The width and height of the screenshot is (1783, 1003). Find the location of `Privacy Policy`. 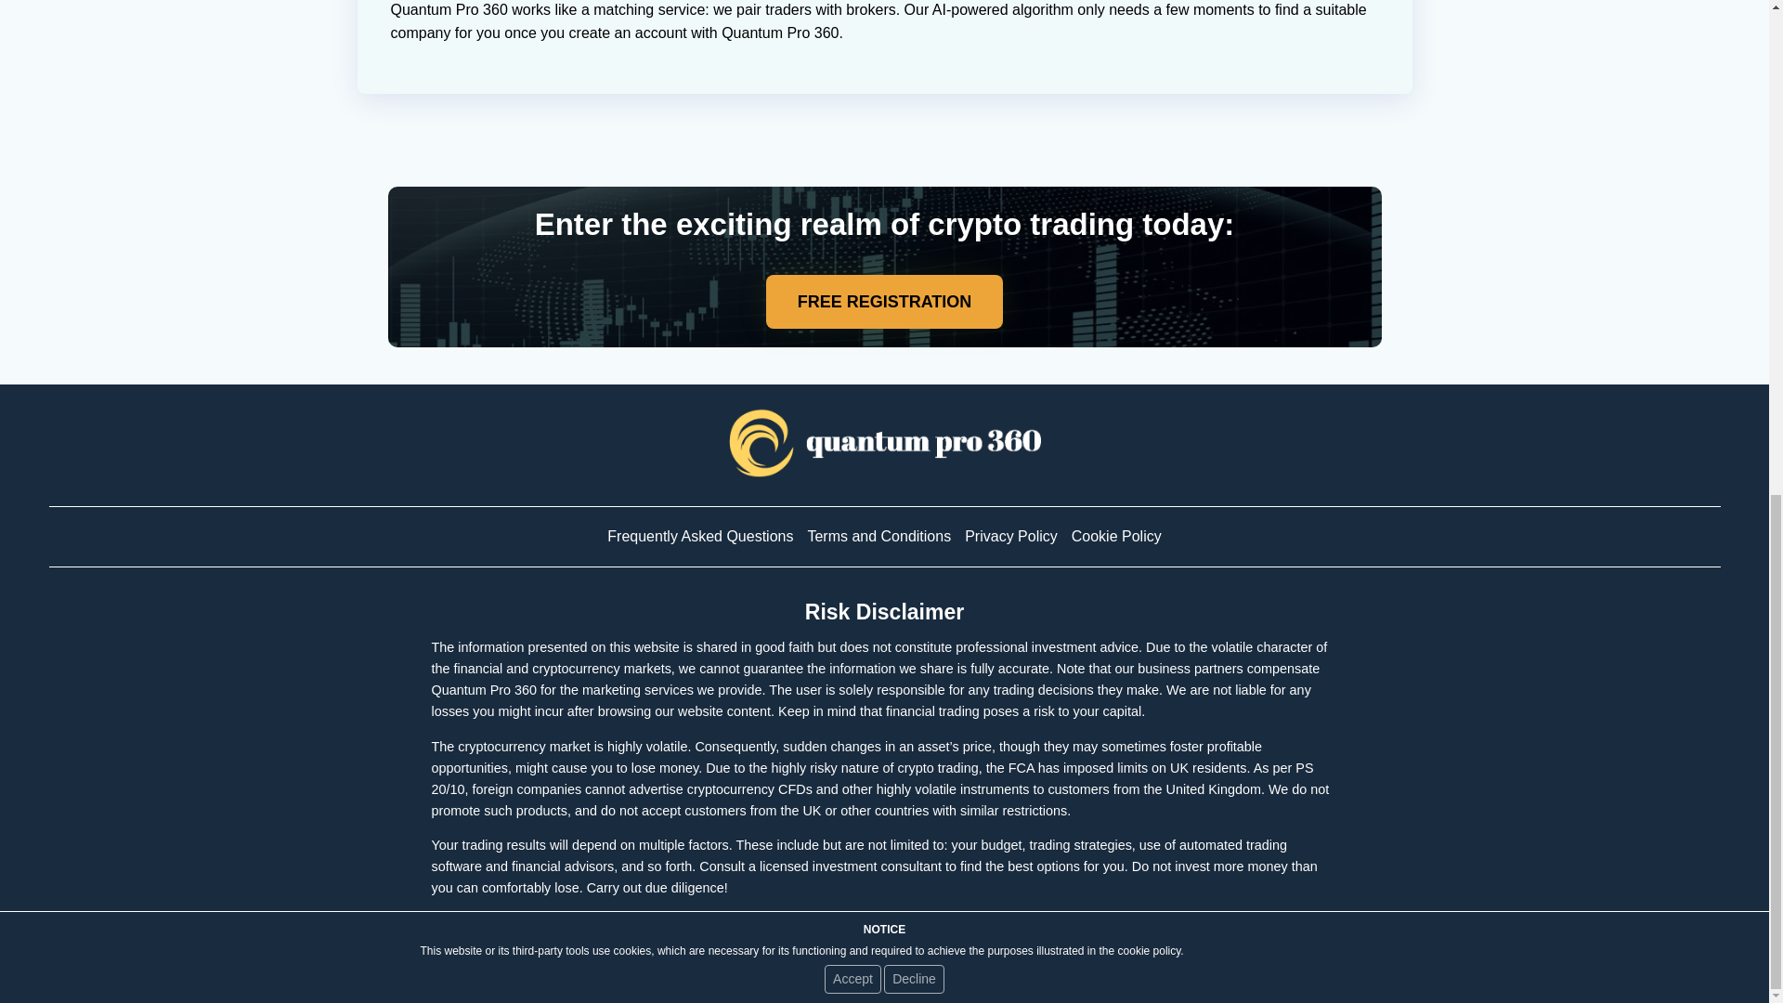

Privacy Policy is located at coordinates (1010, 536).